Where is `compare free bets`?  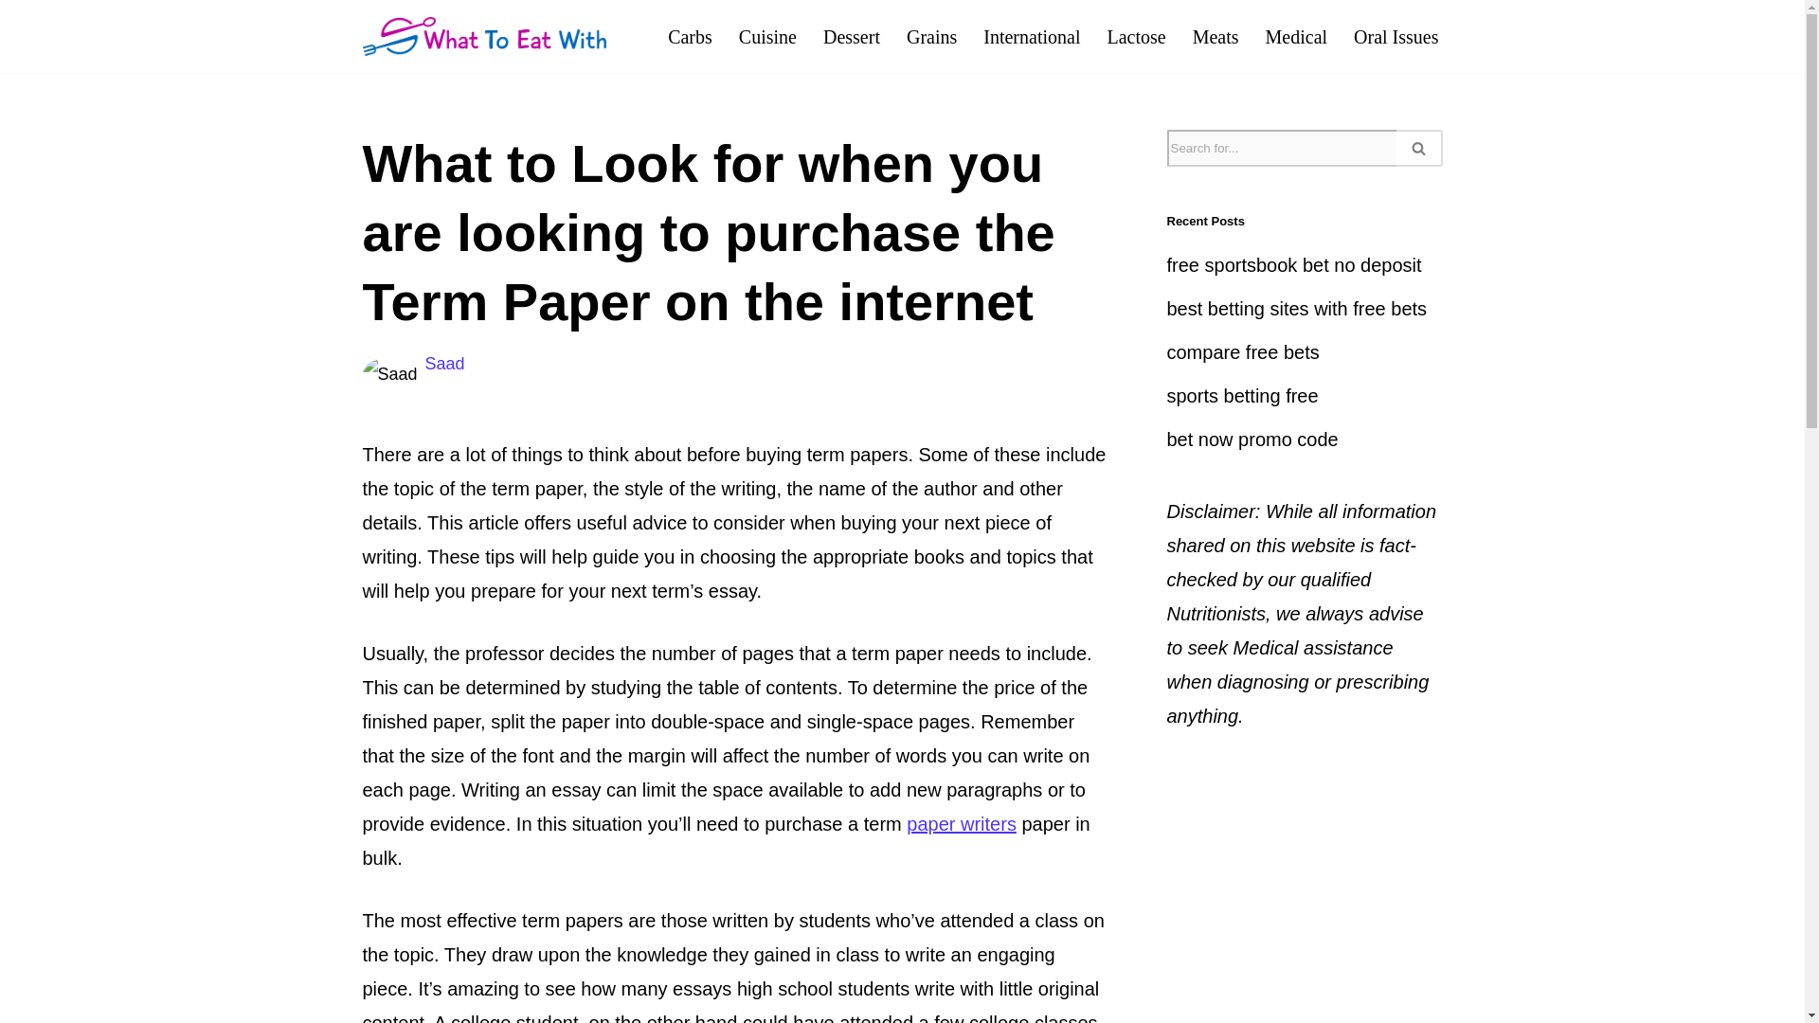
compare free bets is located at coordinates (1243, 352).